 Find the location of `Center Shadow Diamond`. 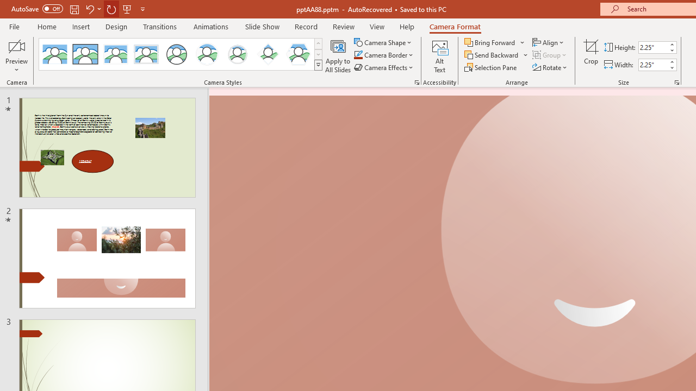

Center Shadow Diamond is located at coordinates (268, 54).